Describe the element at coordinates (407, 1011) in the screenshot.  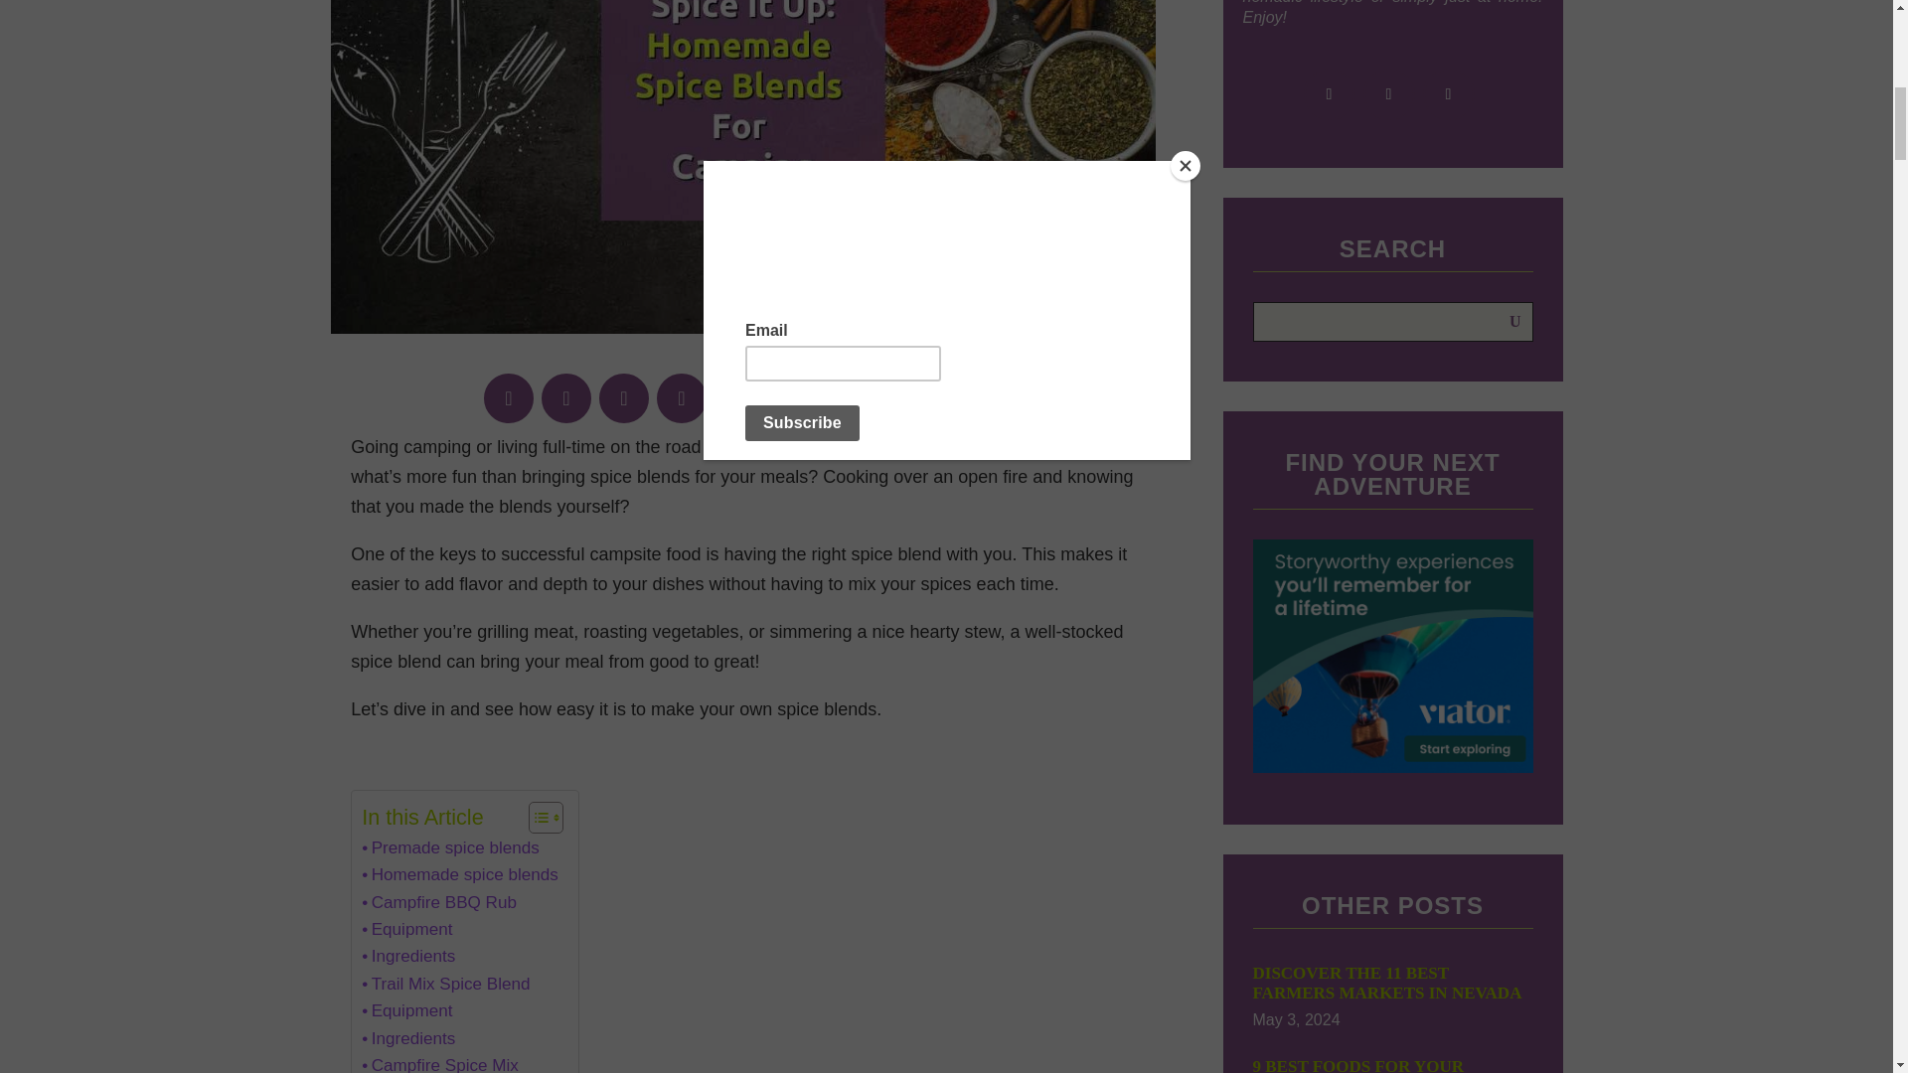
I see `Equipment` at that location.